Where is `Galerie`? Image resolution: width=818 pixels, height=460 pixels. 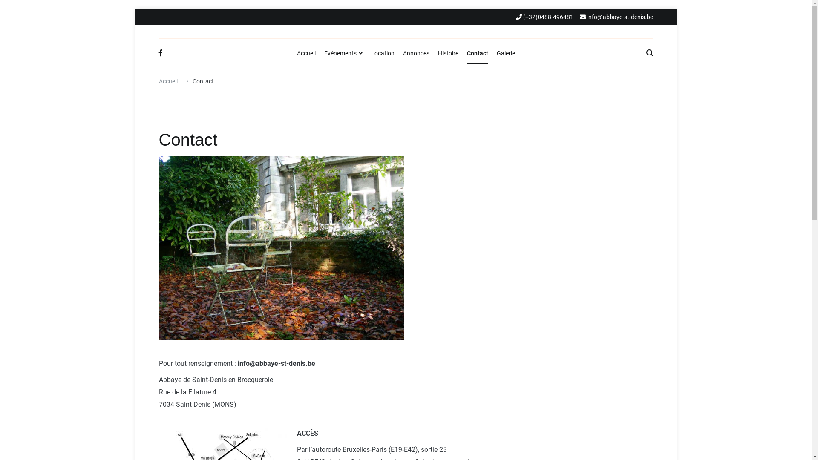 Galerie is located at coordinates (506, 54).